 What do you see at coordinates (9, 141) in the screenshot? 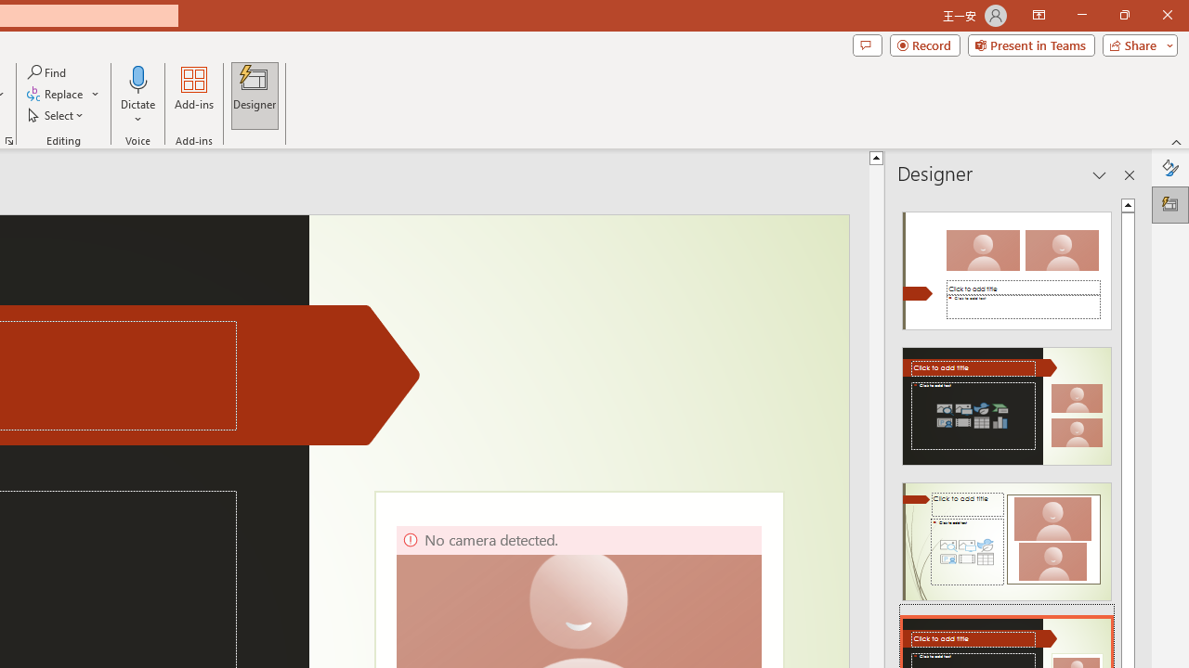
I see `Format Object...` at bounding box center [9, 141].